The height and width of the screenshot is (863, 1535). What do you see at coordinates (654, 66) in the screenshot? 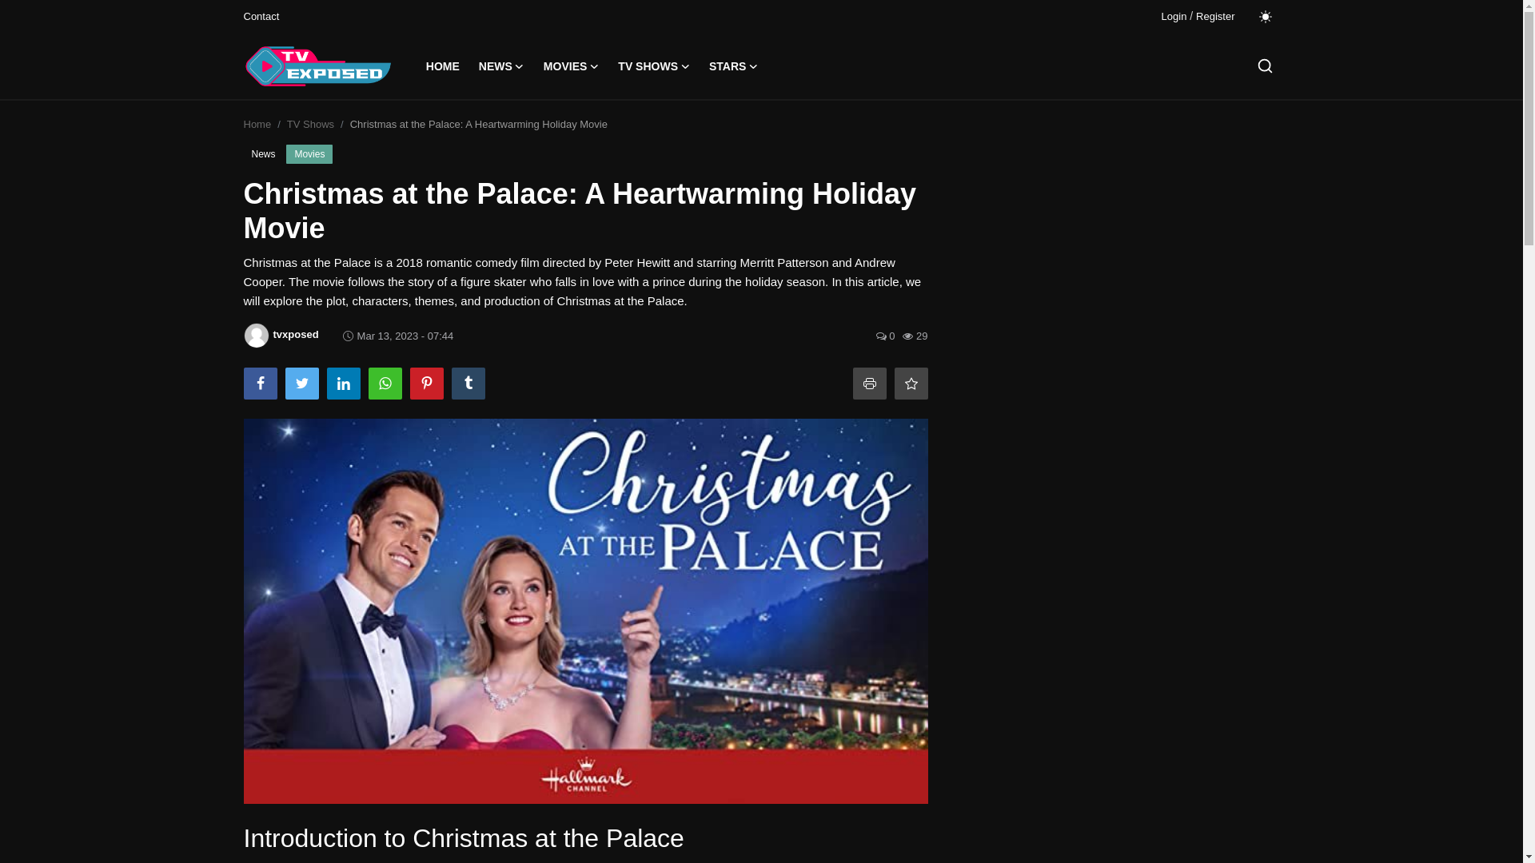
I see `TV SHOWS` at bounding box center [654, 66].